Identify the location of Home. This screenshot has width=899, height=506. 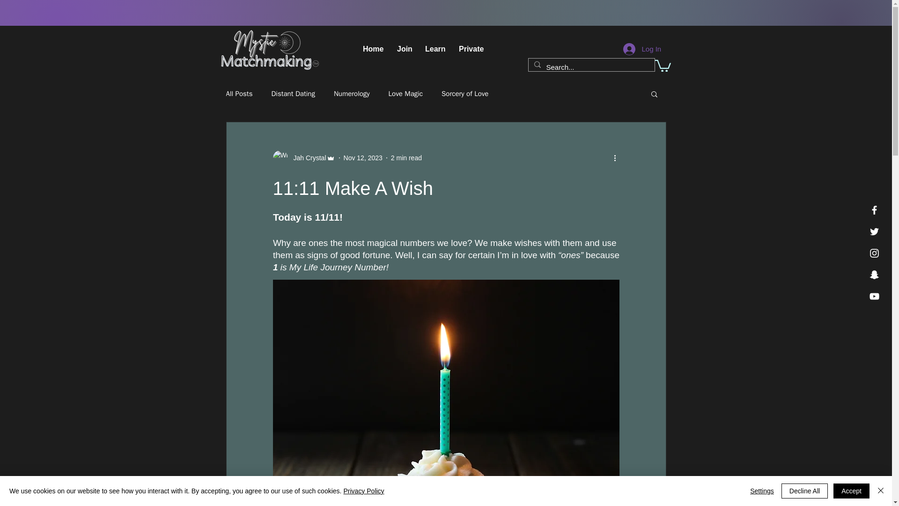
(373, 49).